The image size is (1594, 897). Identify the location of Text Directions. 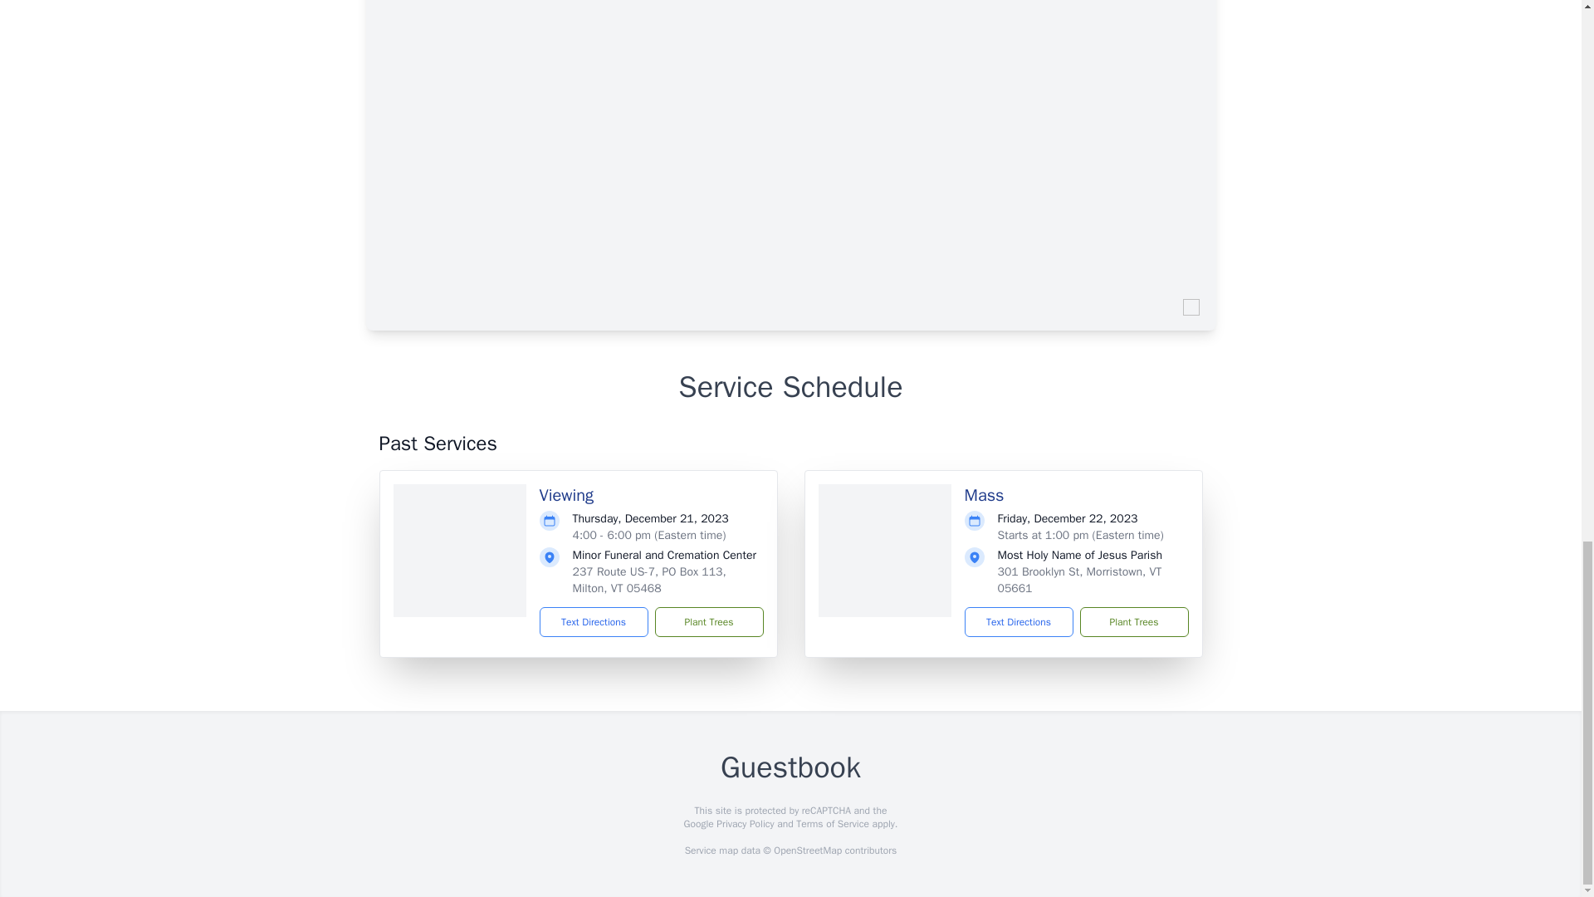
(1018, 621).